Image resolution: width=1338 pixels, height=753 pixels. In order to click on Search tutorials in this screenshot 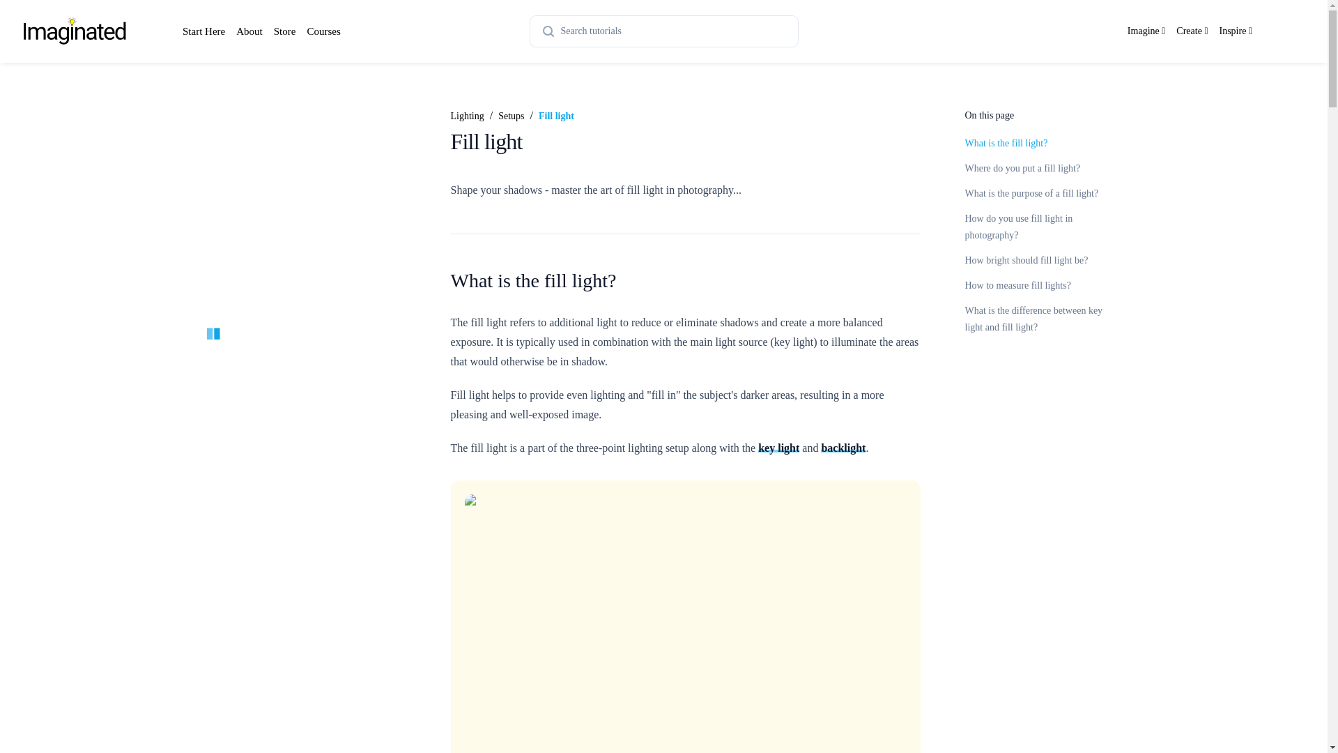, I will do `click(663, 31)`.